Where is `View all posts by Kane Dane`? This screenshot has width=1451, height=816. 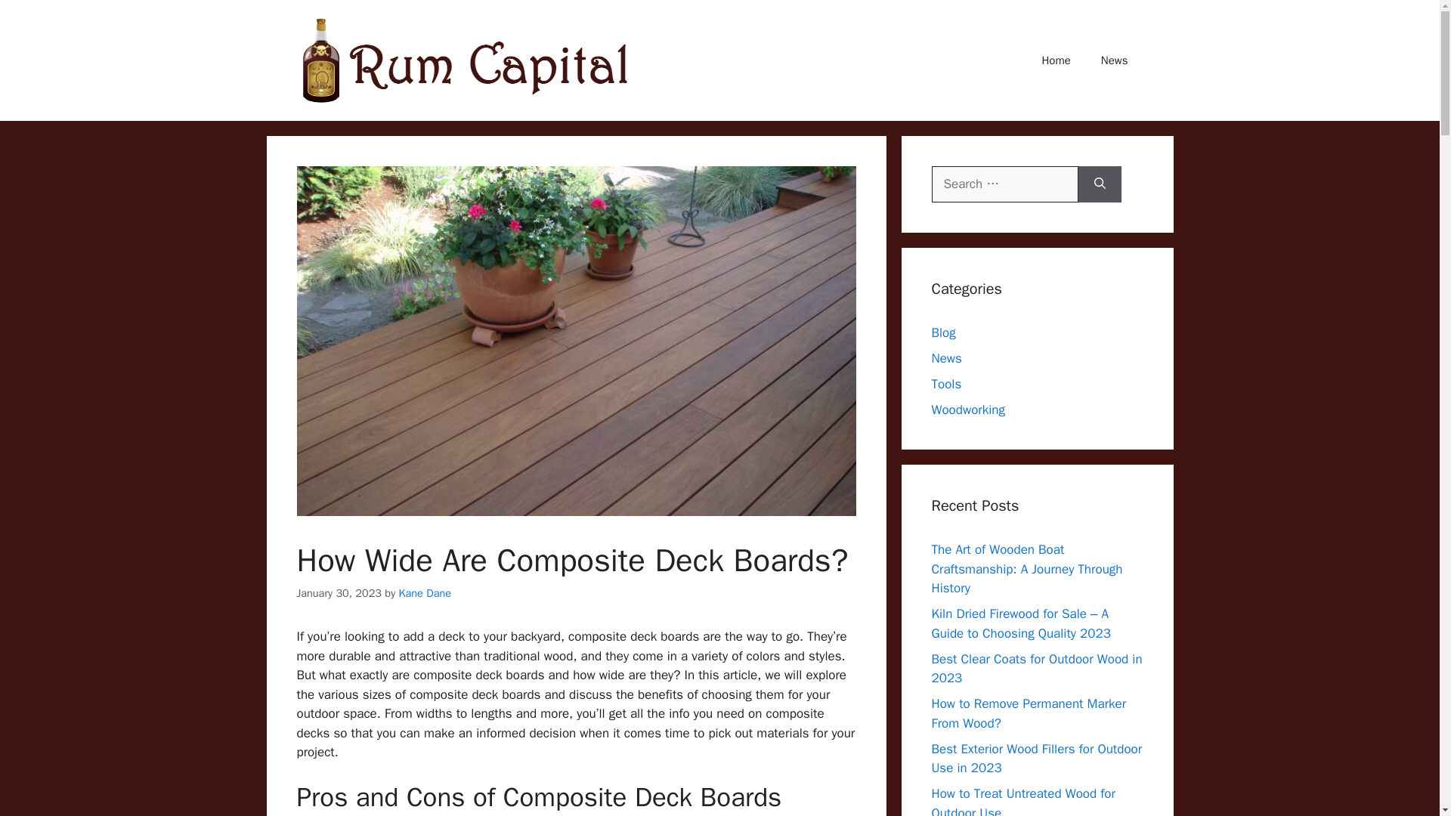
View all posts by Kane Dane is located at coordinates (425, 592).